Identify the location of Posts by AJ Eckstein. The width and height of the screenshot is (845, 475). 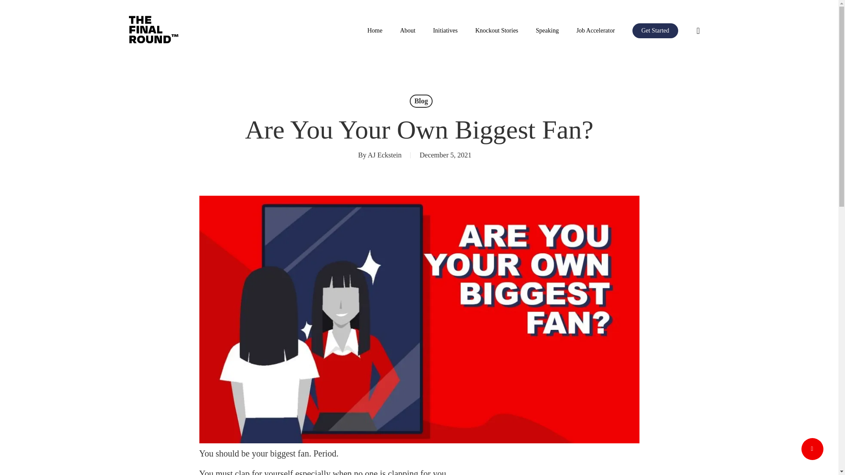
(385, 155).